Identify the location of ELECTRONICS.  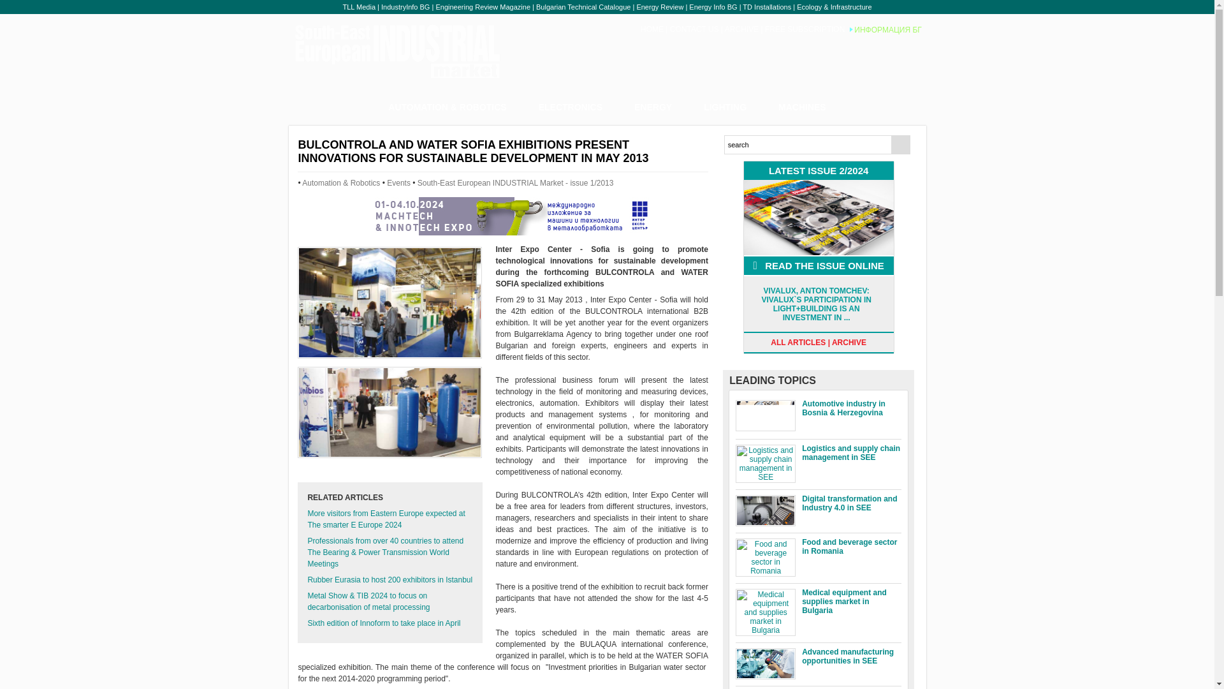
(570, 107).